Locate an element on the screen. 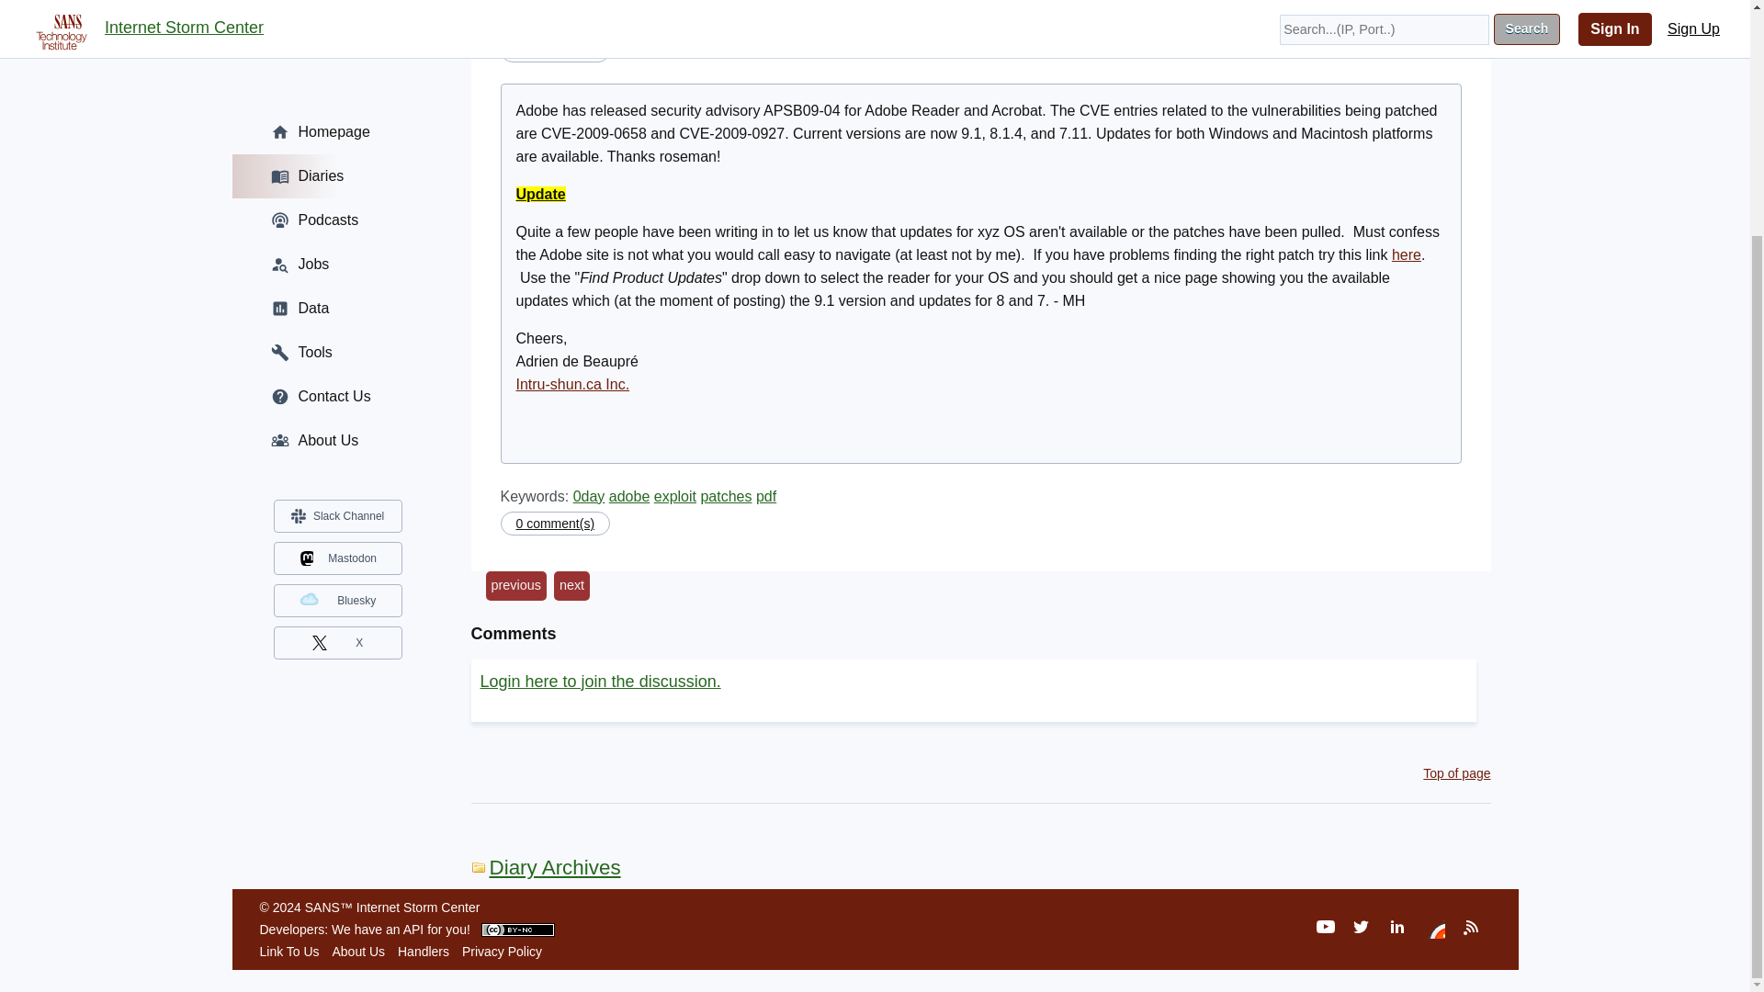  pdf is located at coordinates (766, 496).